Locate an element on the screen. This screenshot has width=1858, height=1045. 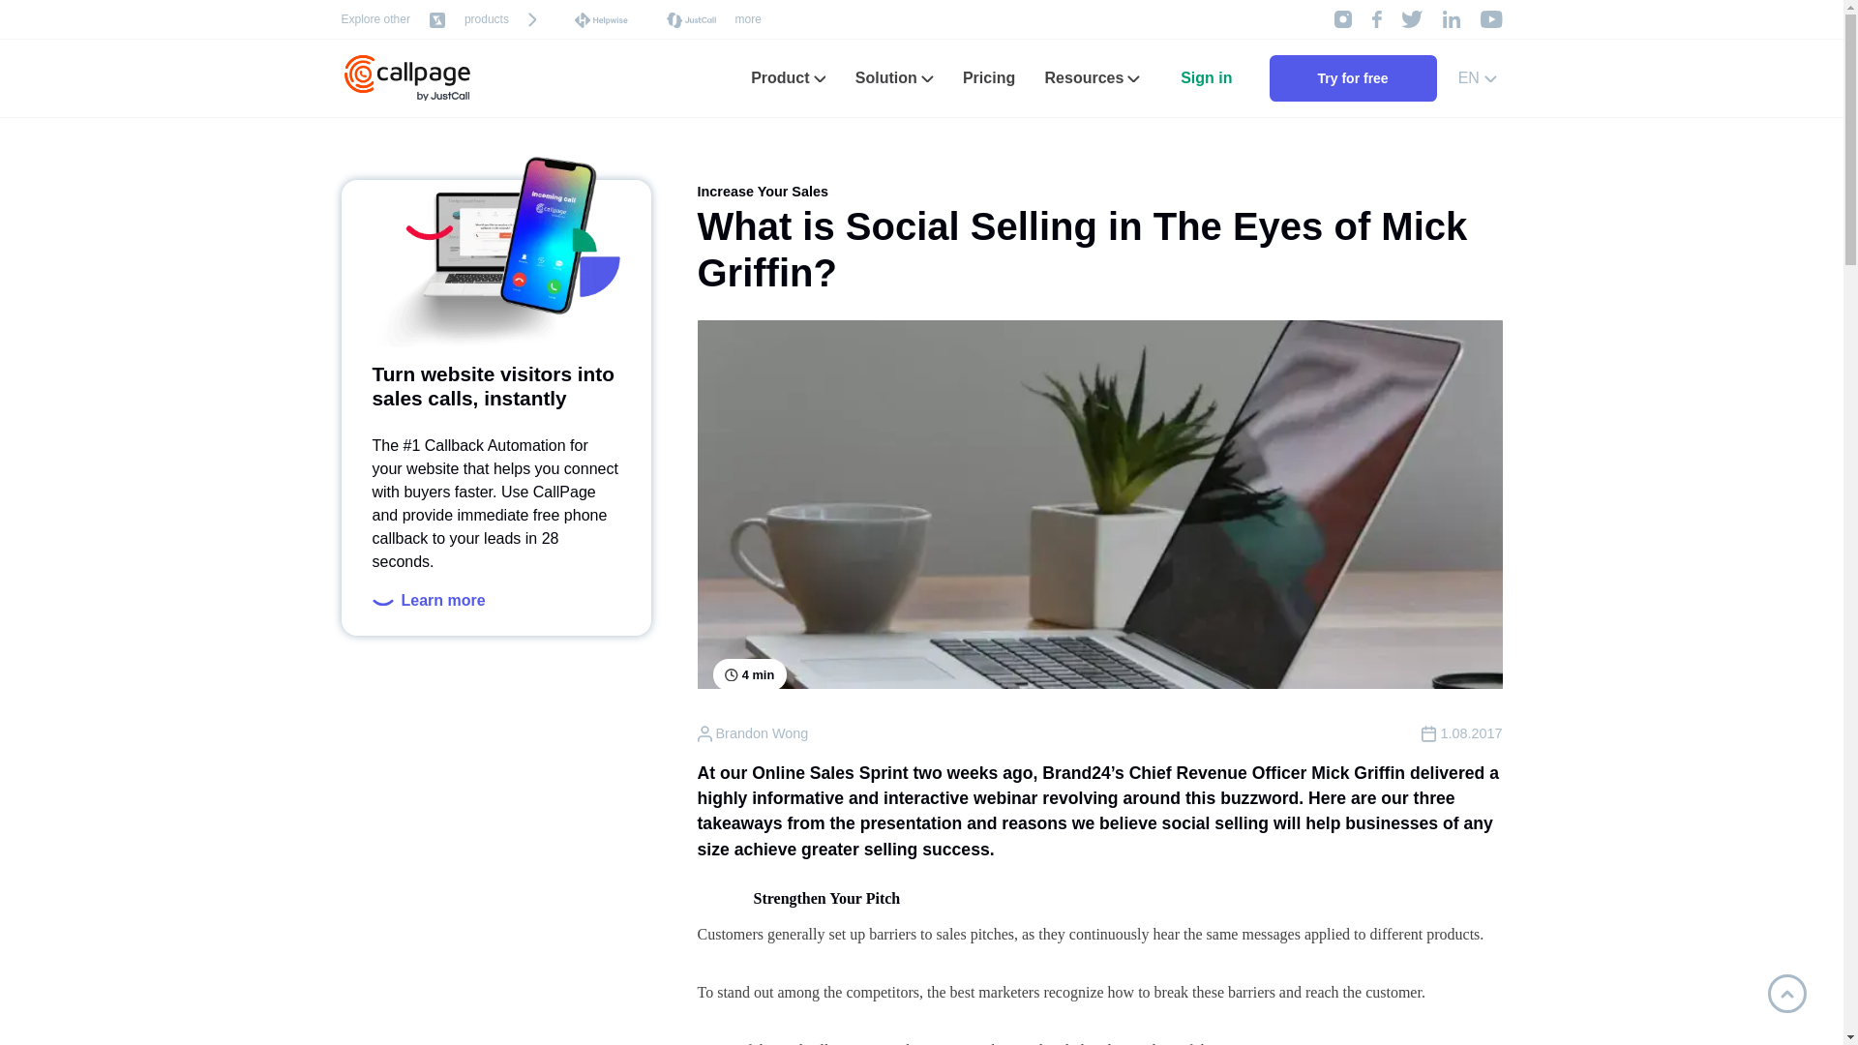
more is located at coordinates (749, 19).